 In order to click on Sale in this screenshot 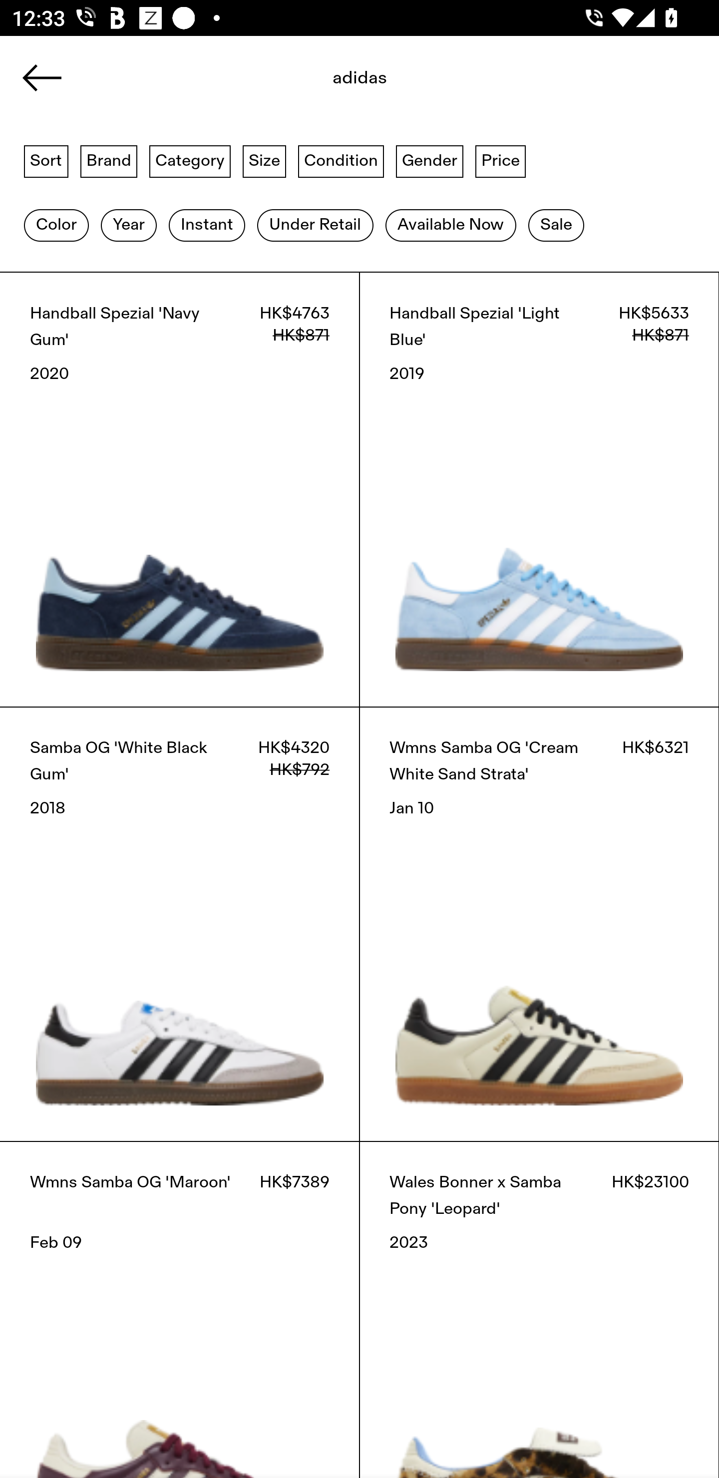, I will do `click(556, 225)`.